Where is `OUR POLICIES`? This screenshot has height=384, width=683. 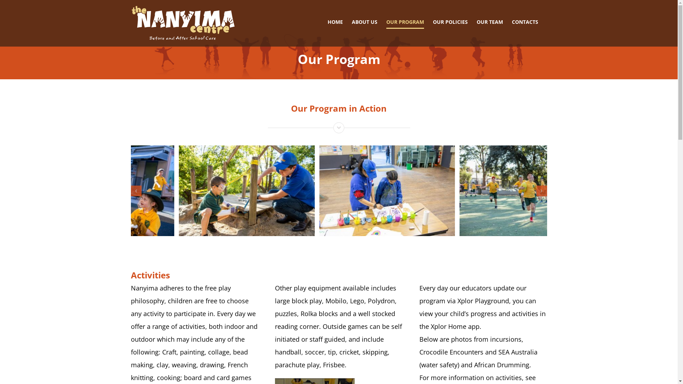
OUR POLICIES is located at coordinates (450, 22).